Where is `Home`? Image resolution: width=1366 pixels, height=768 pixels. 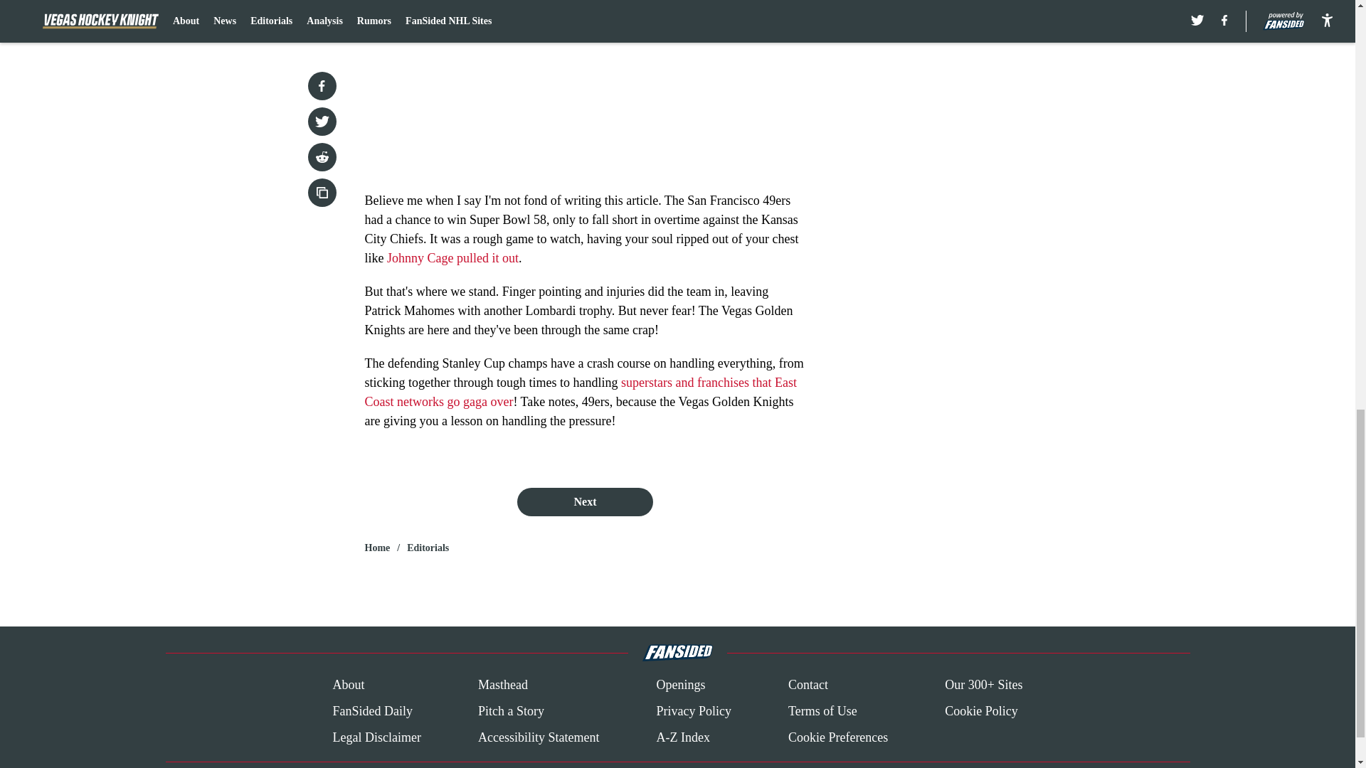
Home is located at coordinates (377, 548).